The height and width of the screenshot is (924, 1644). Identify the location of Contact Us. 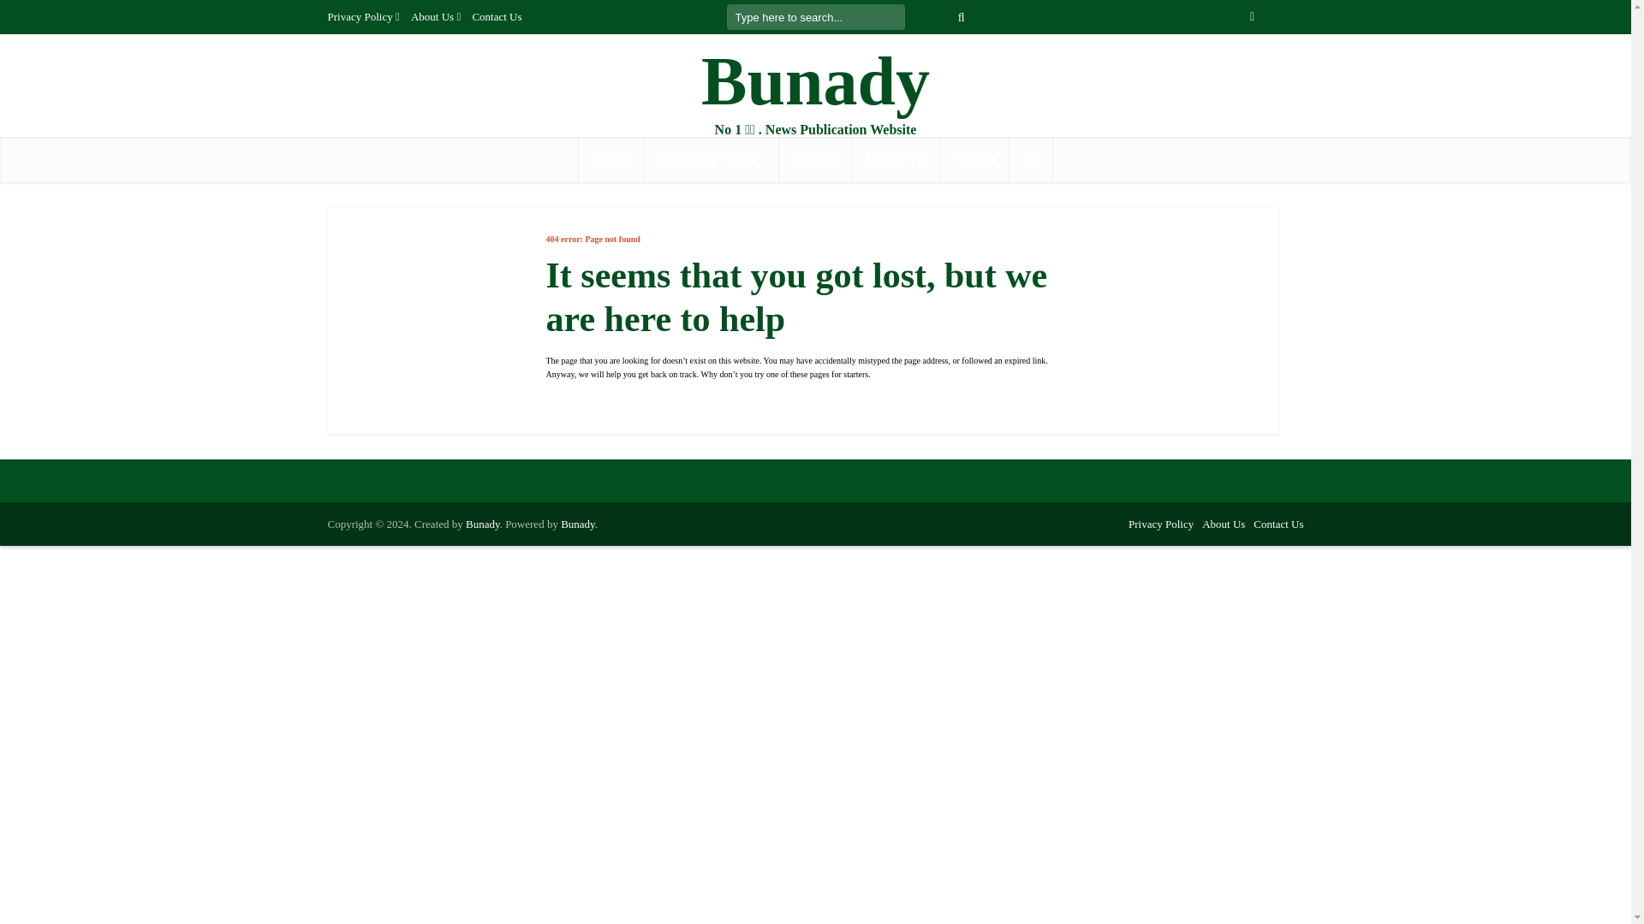
(1278, 524).